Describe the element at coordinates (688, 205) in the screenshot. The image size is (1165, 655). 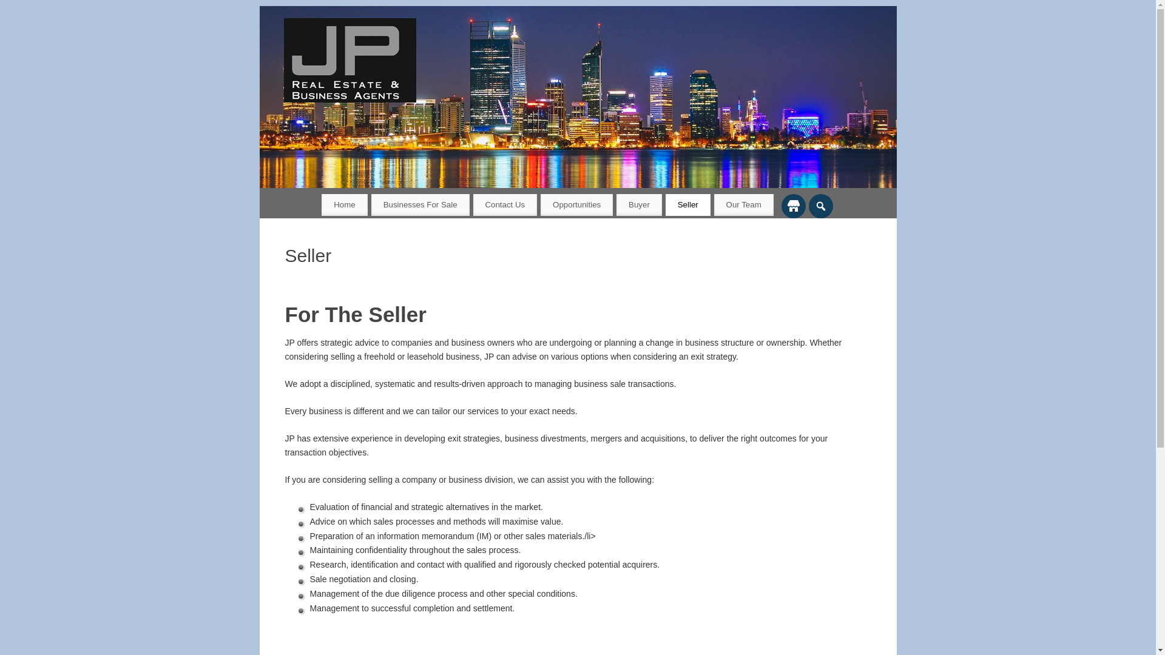
I see `Seller` at that location.